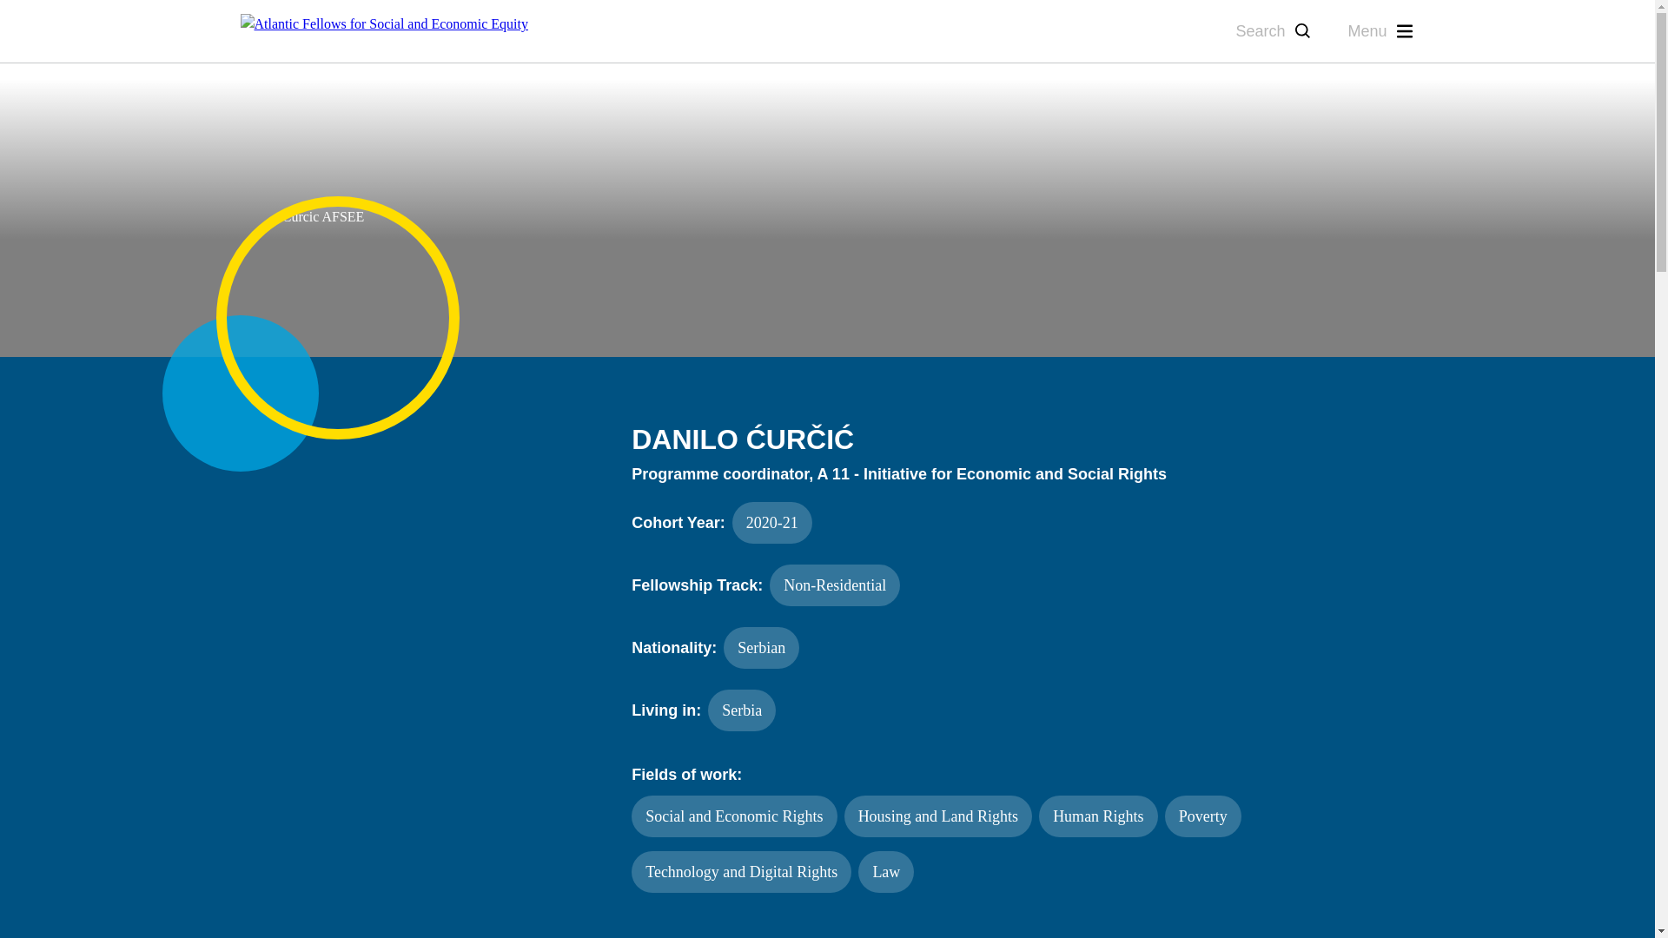 This screenshot has height=938, width=1668. Describe the element at coordinates (938, 816) in the screenshot. I see `Housing and Land Rights` at that location.